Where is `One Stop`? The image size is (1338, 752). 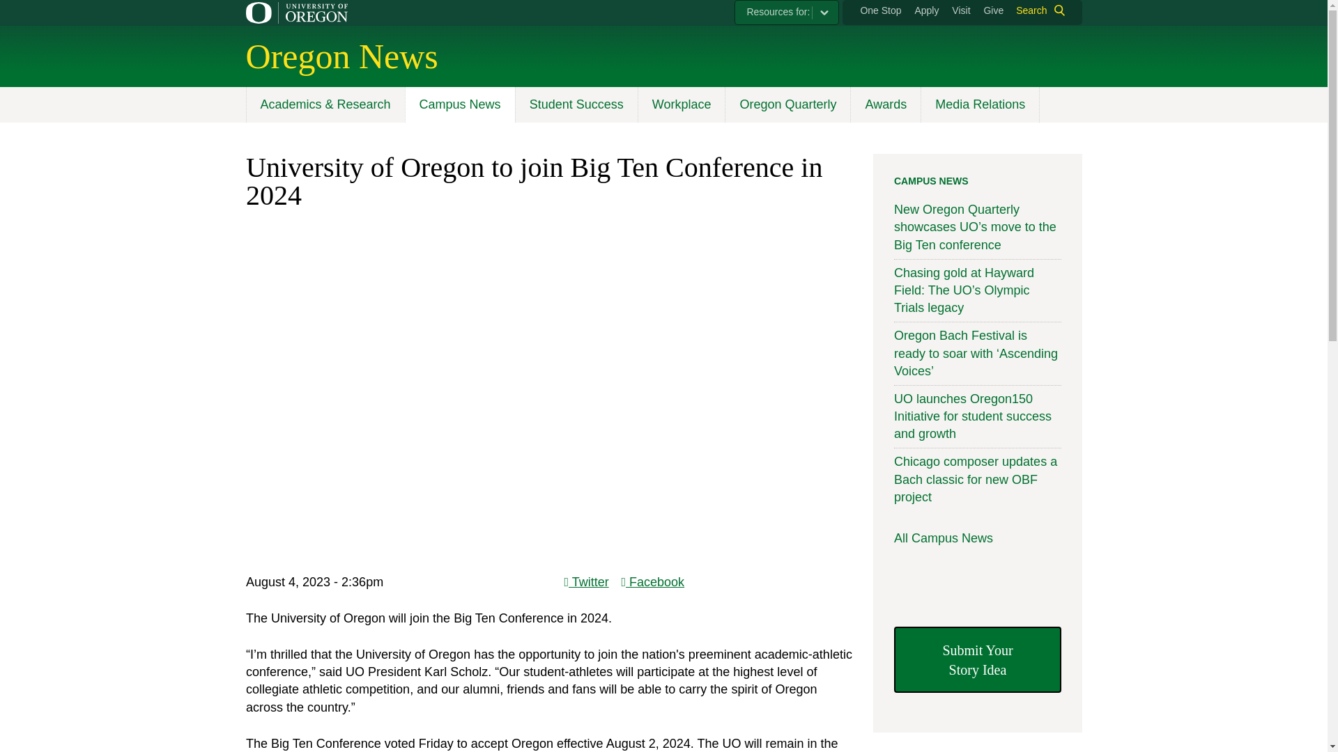
One Stop is located at coordinates (880, 10).